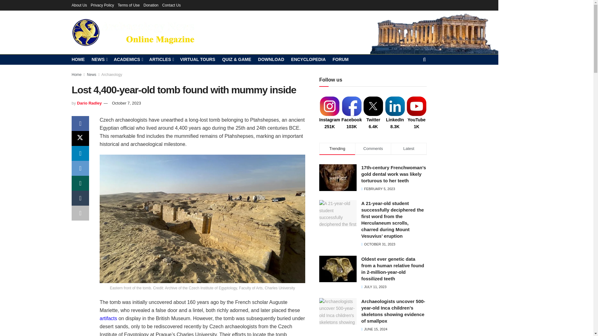 The width and height of the screenshot is (598, 336). I want to click on ARTICLES, so click(161, 59).